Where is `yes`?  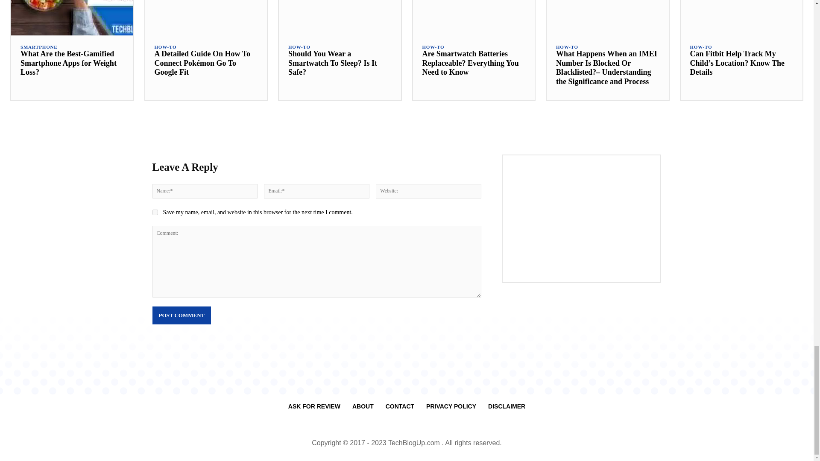
yes is located at coordinates (155, 213).